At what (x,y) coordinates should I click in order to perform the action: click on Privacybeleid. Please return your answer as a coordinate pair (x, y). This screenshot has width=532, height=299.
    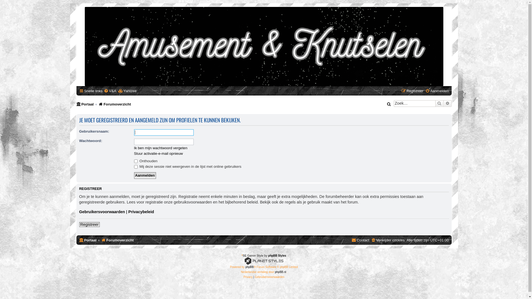
    Looking at the image, I should click on (141, 212).